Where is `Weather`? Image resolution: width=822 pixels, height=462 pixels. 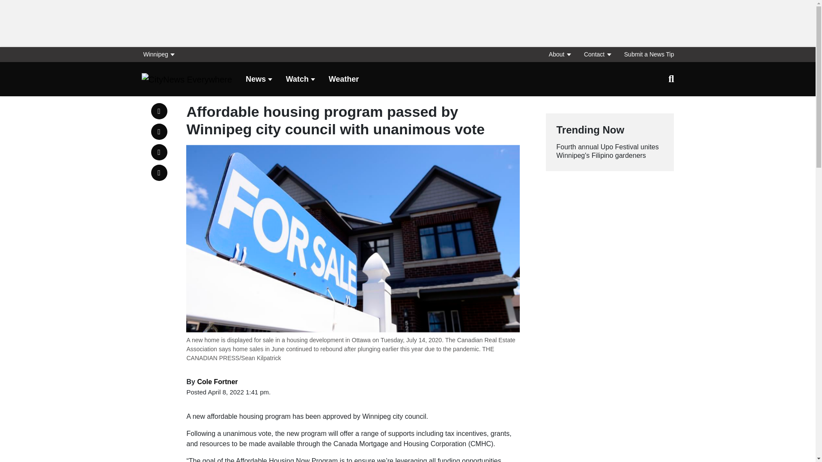
Weather is located at coordinates (344, 80).